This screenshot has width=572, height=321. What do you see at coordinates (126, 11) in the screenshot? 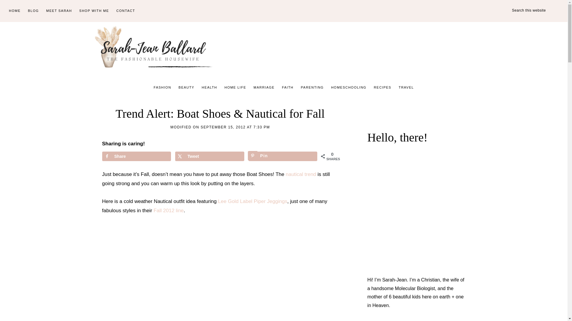
I see `CONTACT` at bounding box center [126, 11].